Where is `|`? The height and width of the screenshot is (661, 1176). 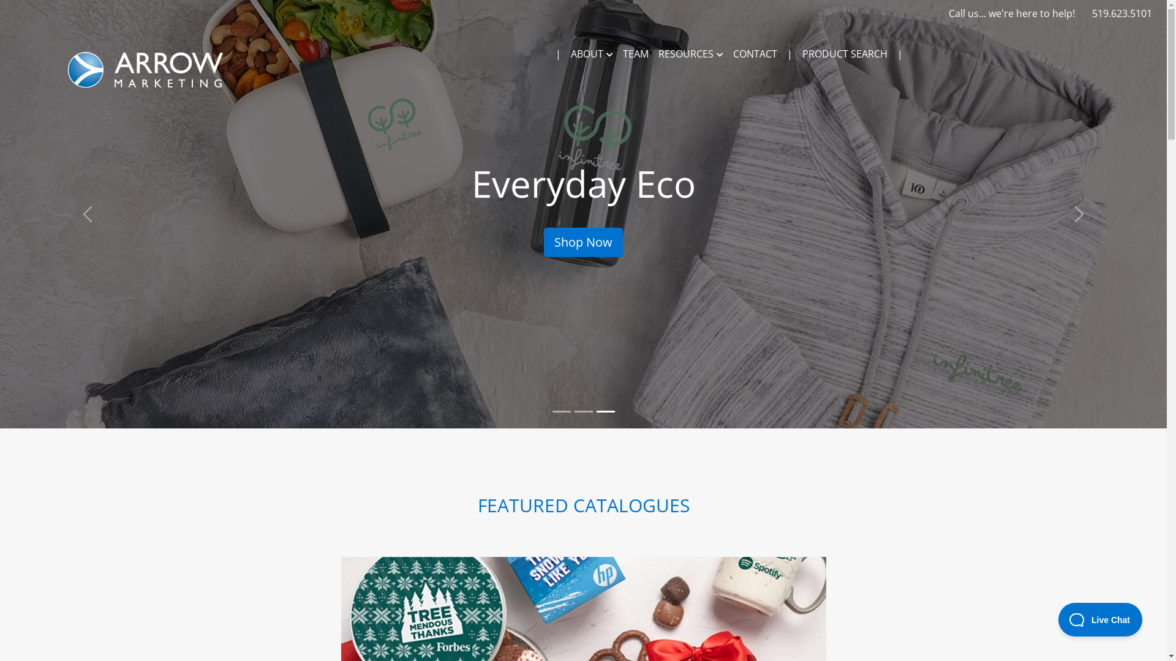
| is located at coordinates (559, 54).